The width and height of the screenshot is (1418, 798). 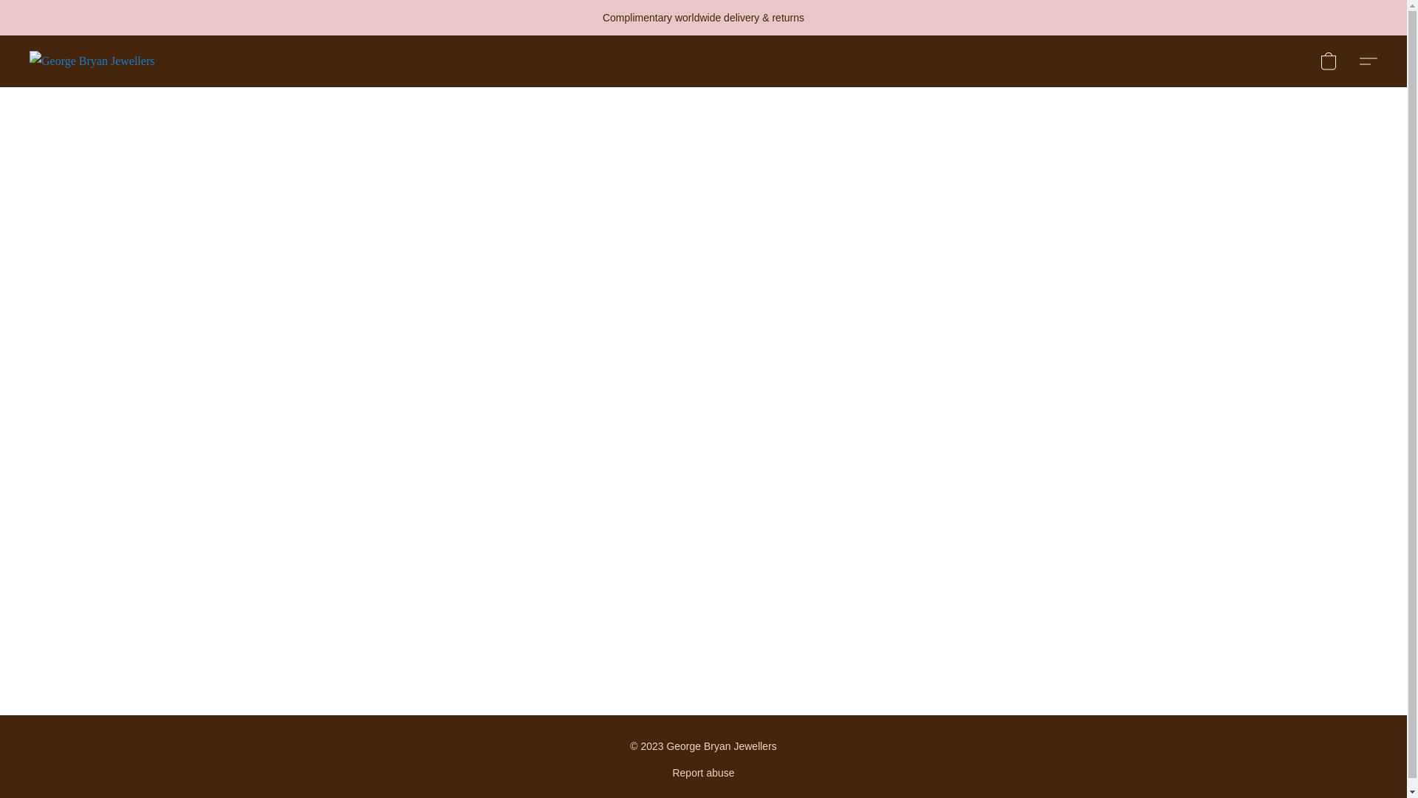 What do you see at coordinates (1328, 61) in the screenshot?
I see `Go to your shopping cart` at bounding box center [1328, 61].